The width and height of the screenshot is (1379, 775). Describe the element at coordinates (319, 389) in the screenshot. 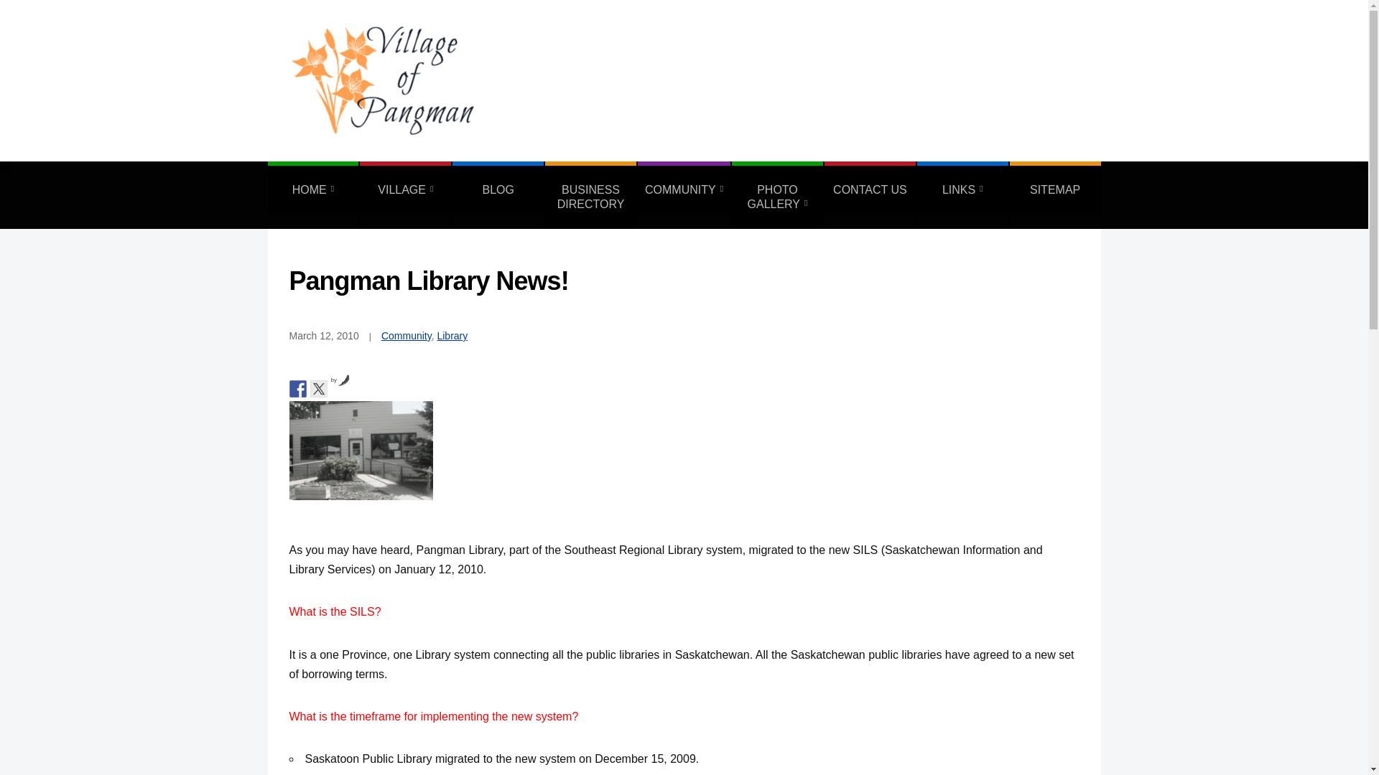

I see `Follow us on Twitter` at that location.